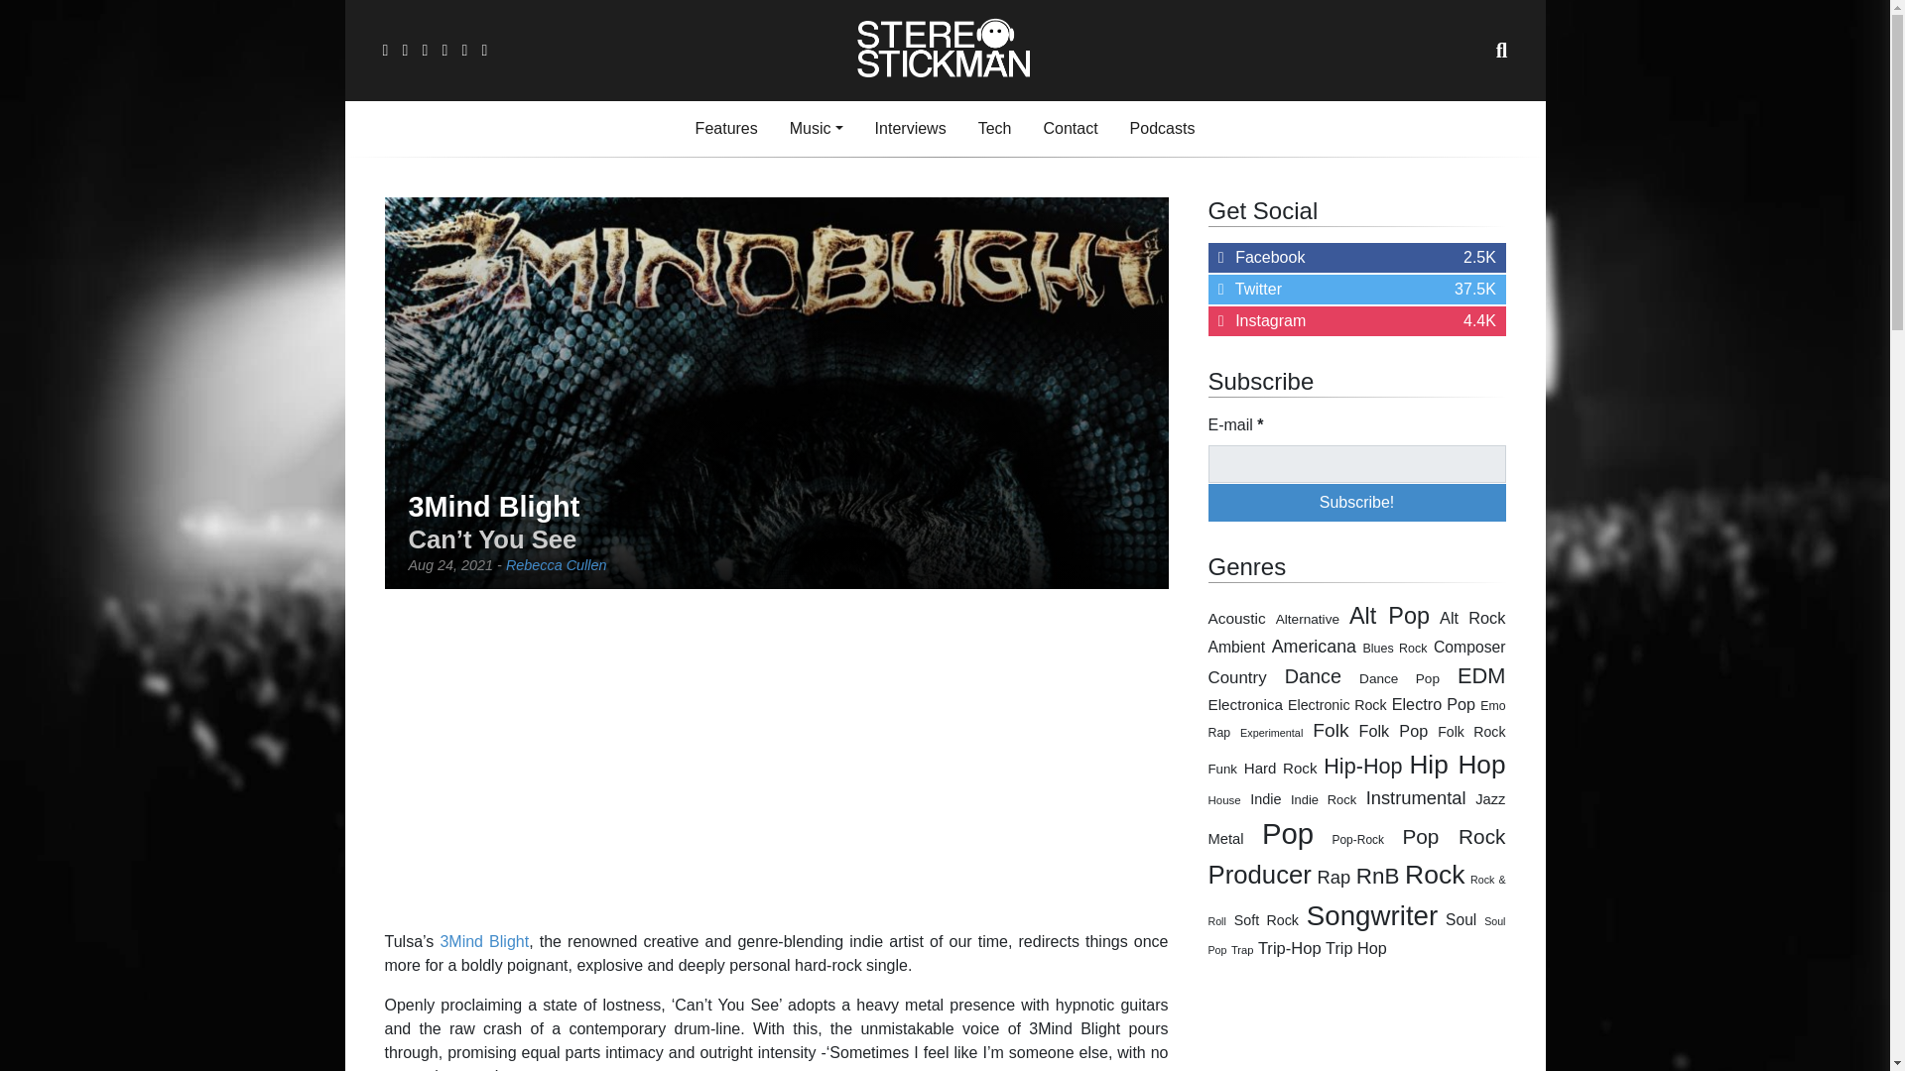  What do you see at coordinates (816, 129) in the screenshot?
I see `Music` at bounding box center [816, 129].